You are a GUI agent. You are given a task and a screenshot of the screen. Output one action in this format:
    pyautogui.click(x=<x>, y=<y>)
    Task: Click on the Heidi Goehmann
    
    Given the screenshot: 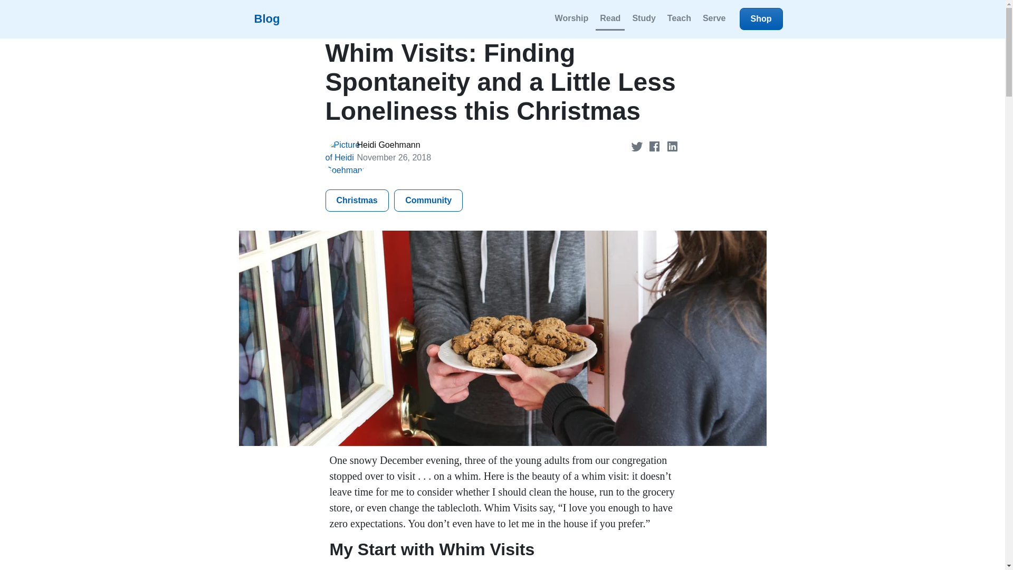 What is the action you would take?
    pyautogui.click(x=388, y=145)
    